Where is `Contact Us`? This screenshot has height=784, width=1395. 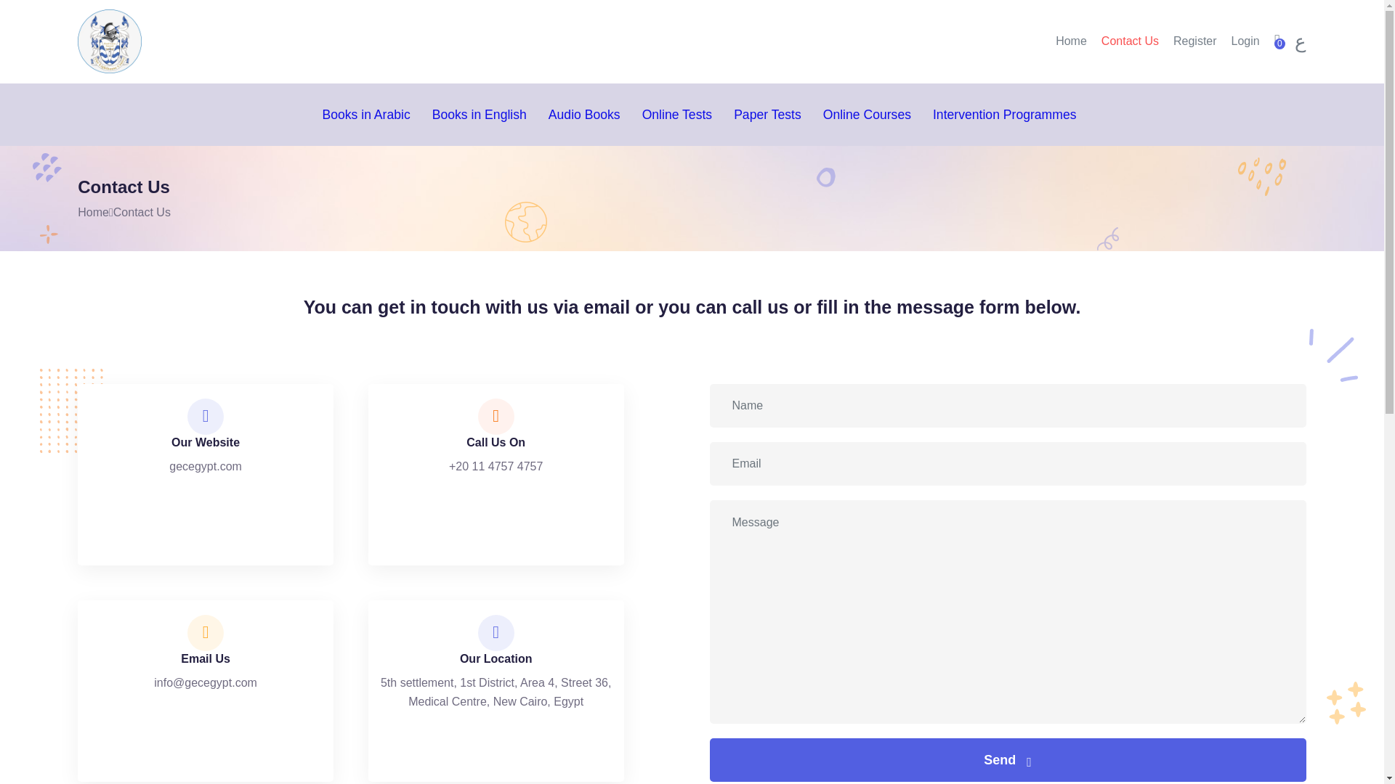 Contact Us is located at coordinates (1131, 41).